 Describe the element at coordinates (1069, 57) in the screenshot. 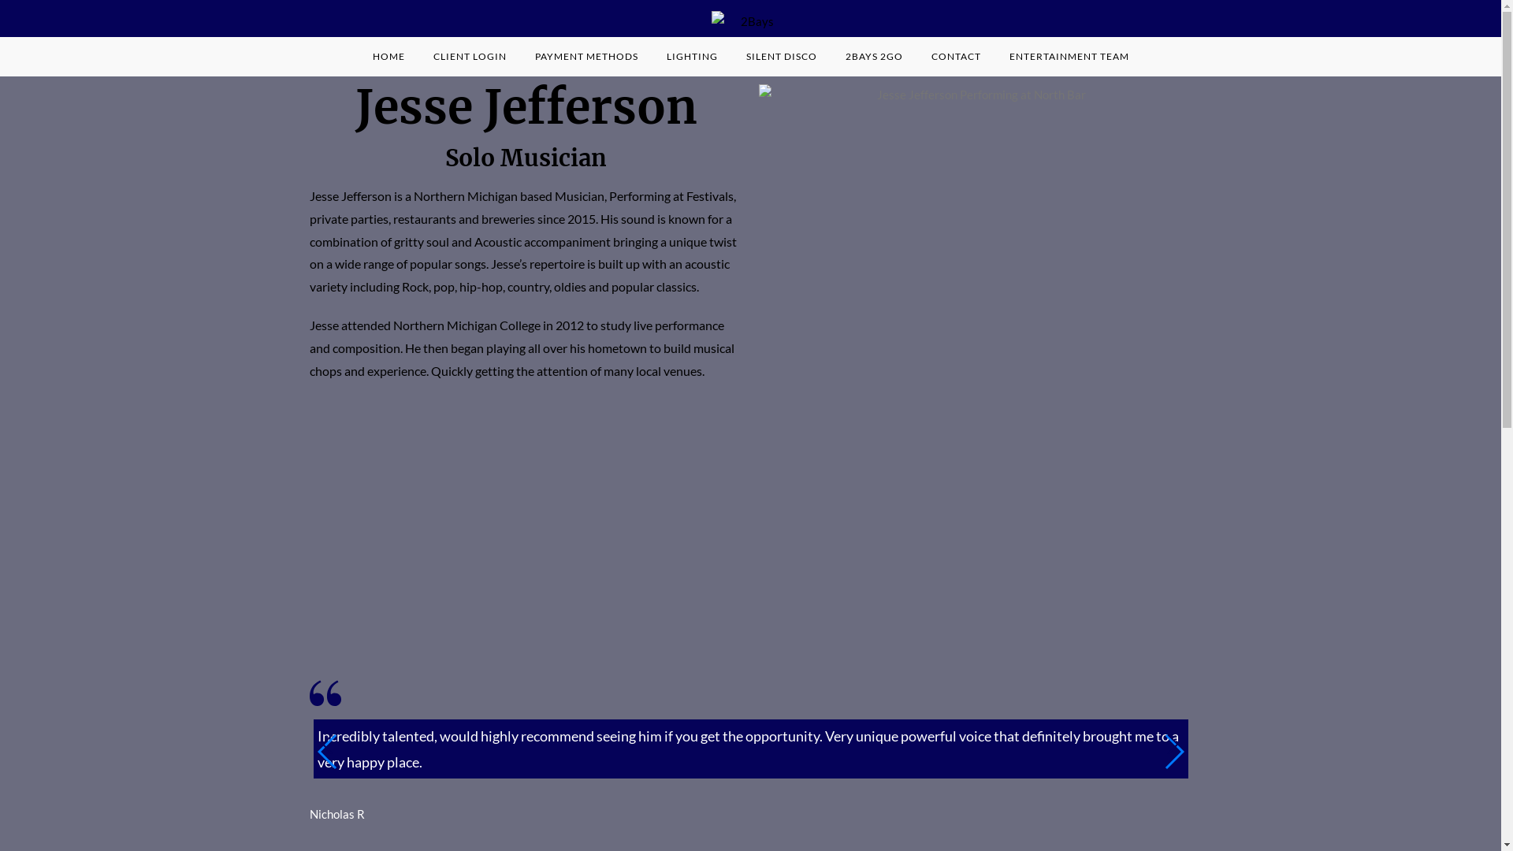

I see `ENTERTAINMENT TEAM` at that location.